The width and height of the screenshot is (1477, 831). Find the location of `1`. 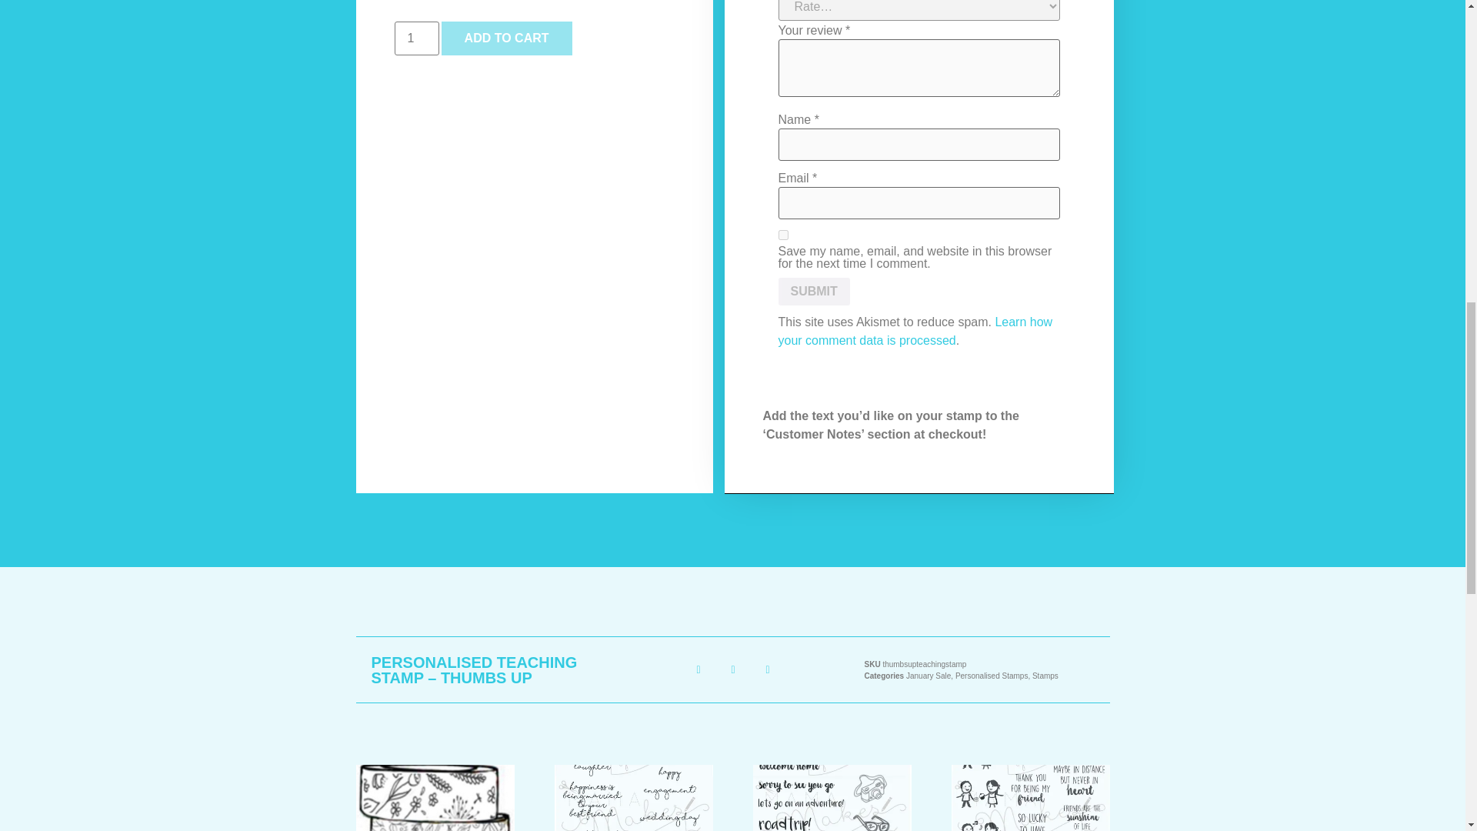

1 is located at coordinates (416, 38).